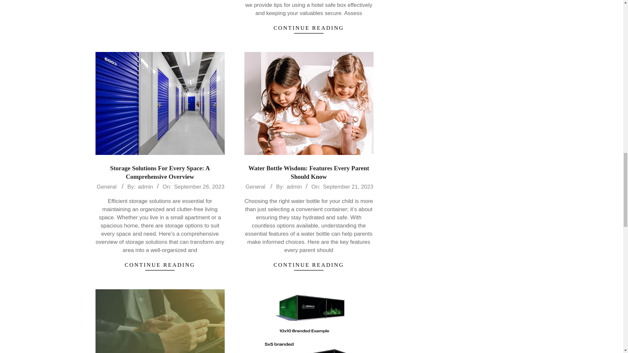 The image size is (628, 353). What do you see at coordinates (160, 265) in the screenshot?
I see `CONTINUE READING` at bounding box center [160, 265].